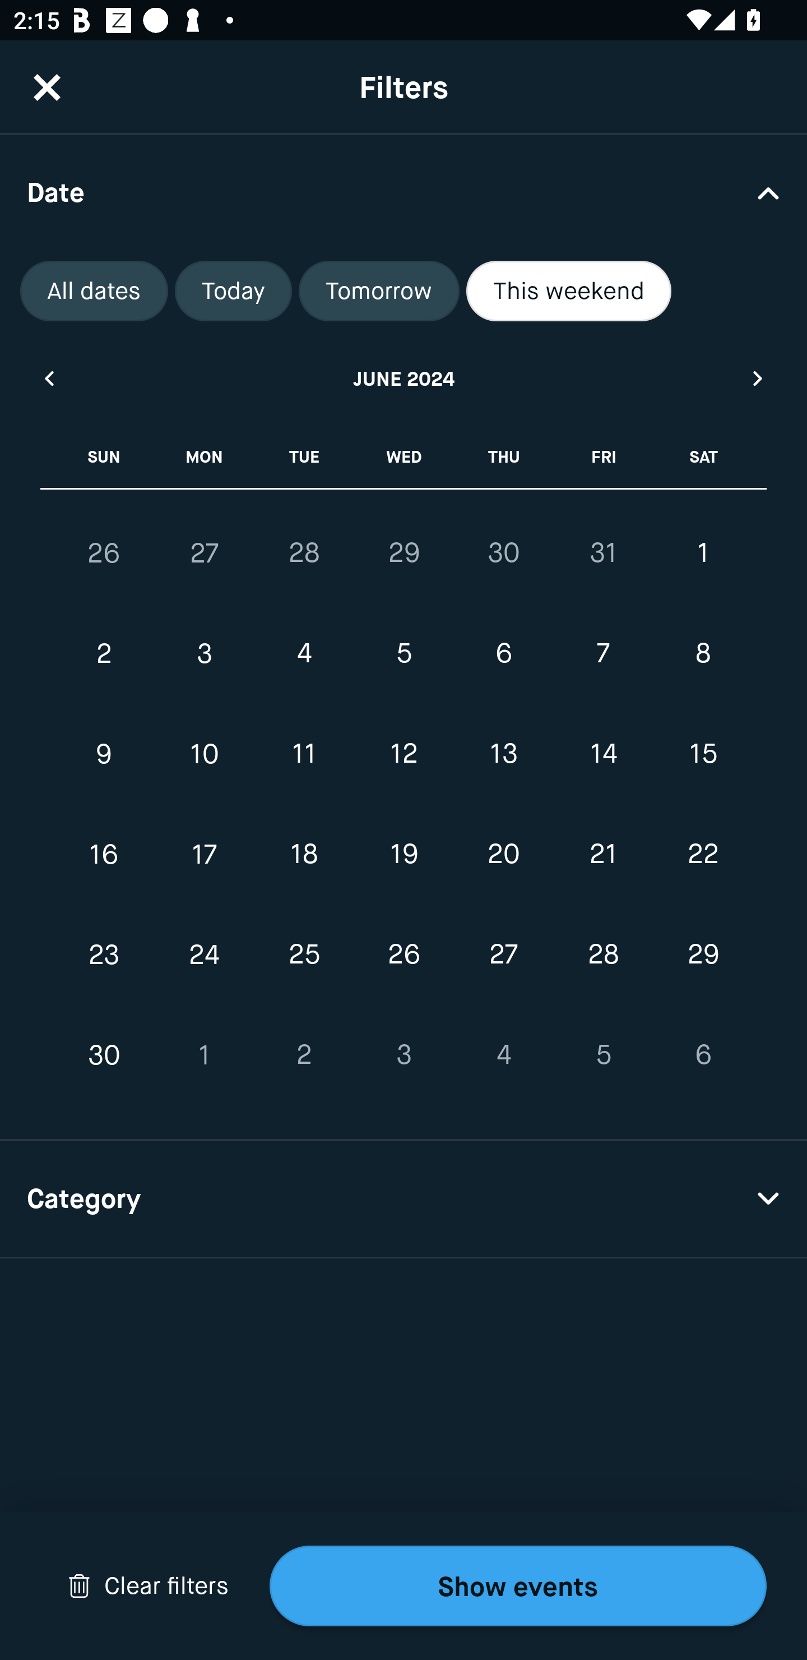  What do you see at coordinates (703, 955) in the screenshot?
I see `29` at bounding box center [703, 955].